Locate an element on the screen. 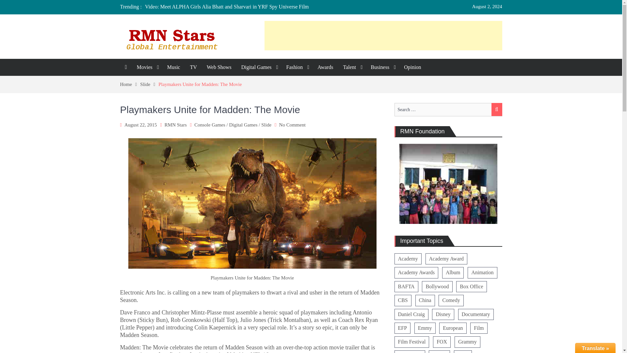 This screenshot has width=627, height=353. Digital Games is located at coordinates (243, 125).